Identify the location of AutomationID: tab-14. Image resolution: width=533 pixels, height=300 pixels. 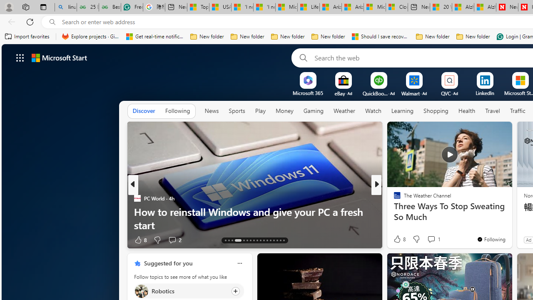
(229, 240).